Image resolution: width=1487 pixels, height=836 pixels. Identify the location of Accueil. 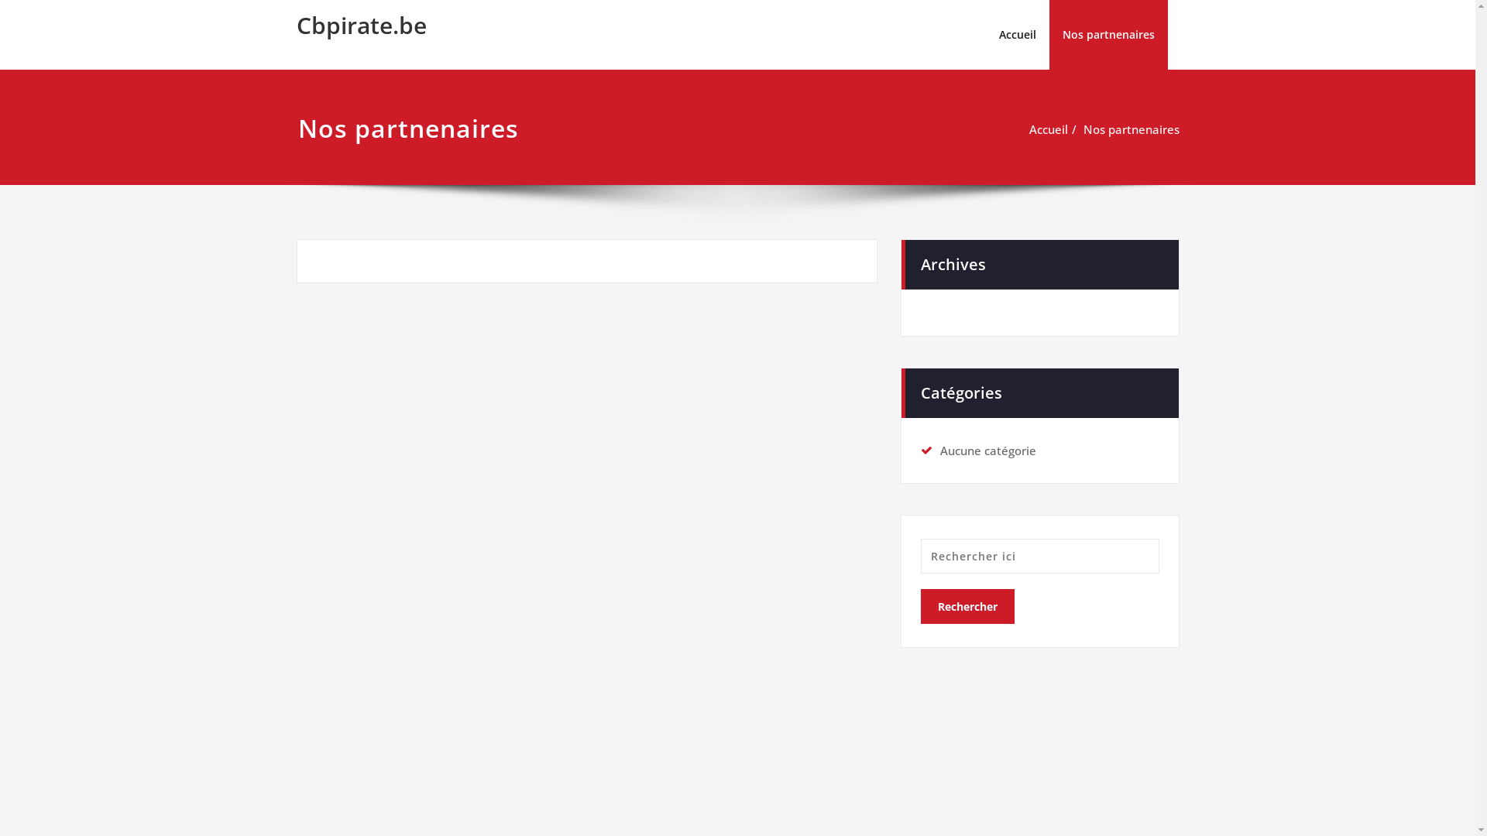
(1017, 35).